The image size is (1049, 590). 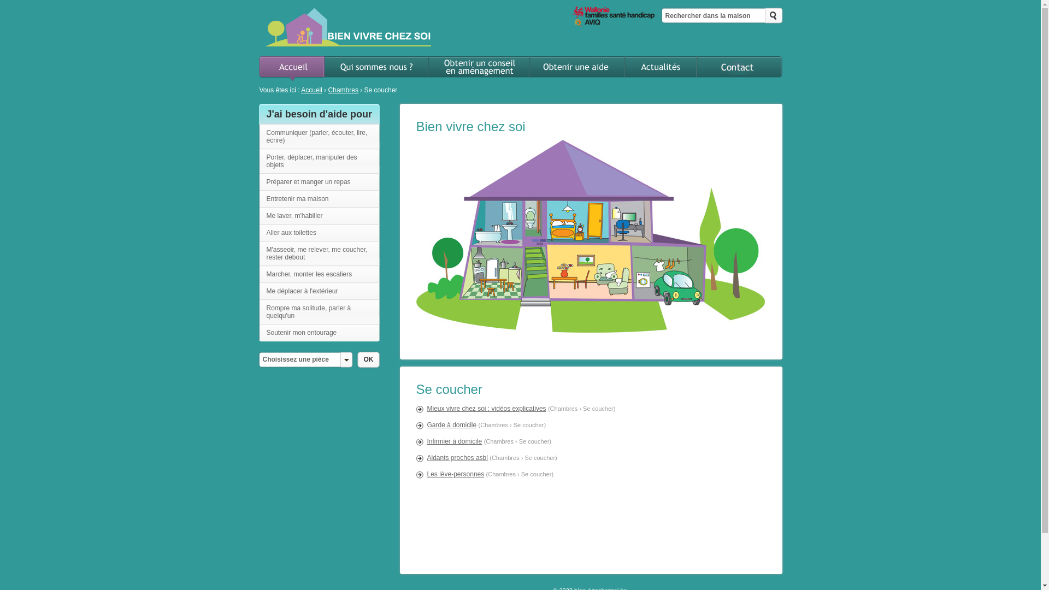 I want to click on Aidants proches asbl, so click(x=458, y=458).